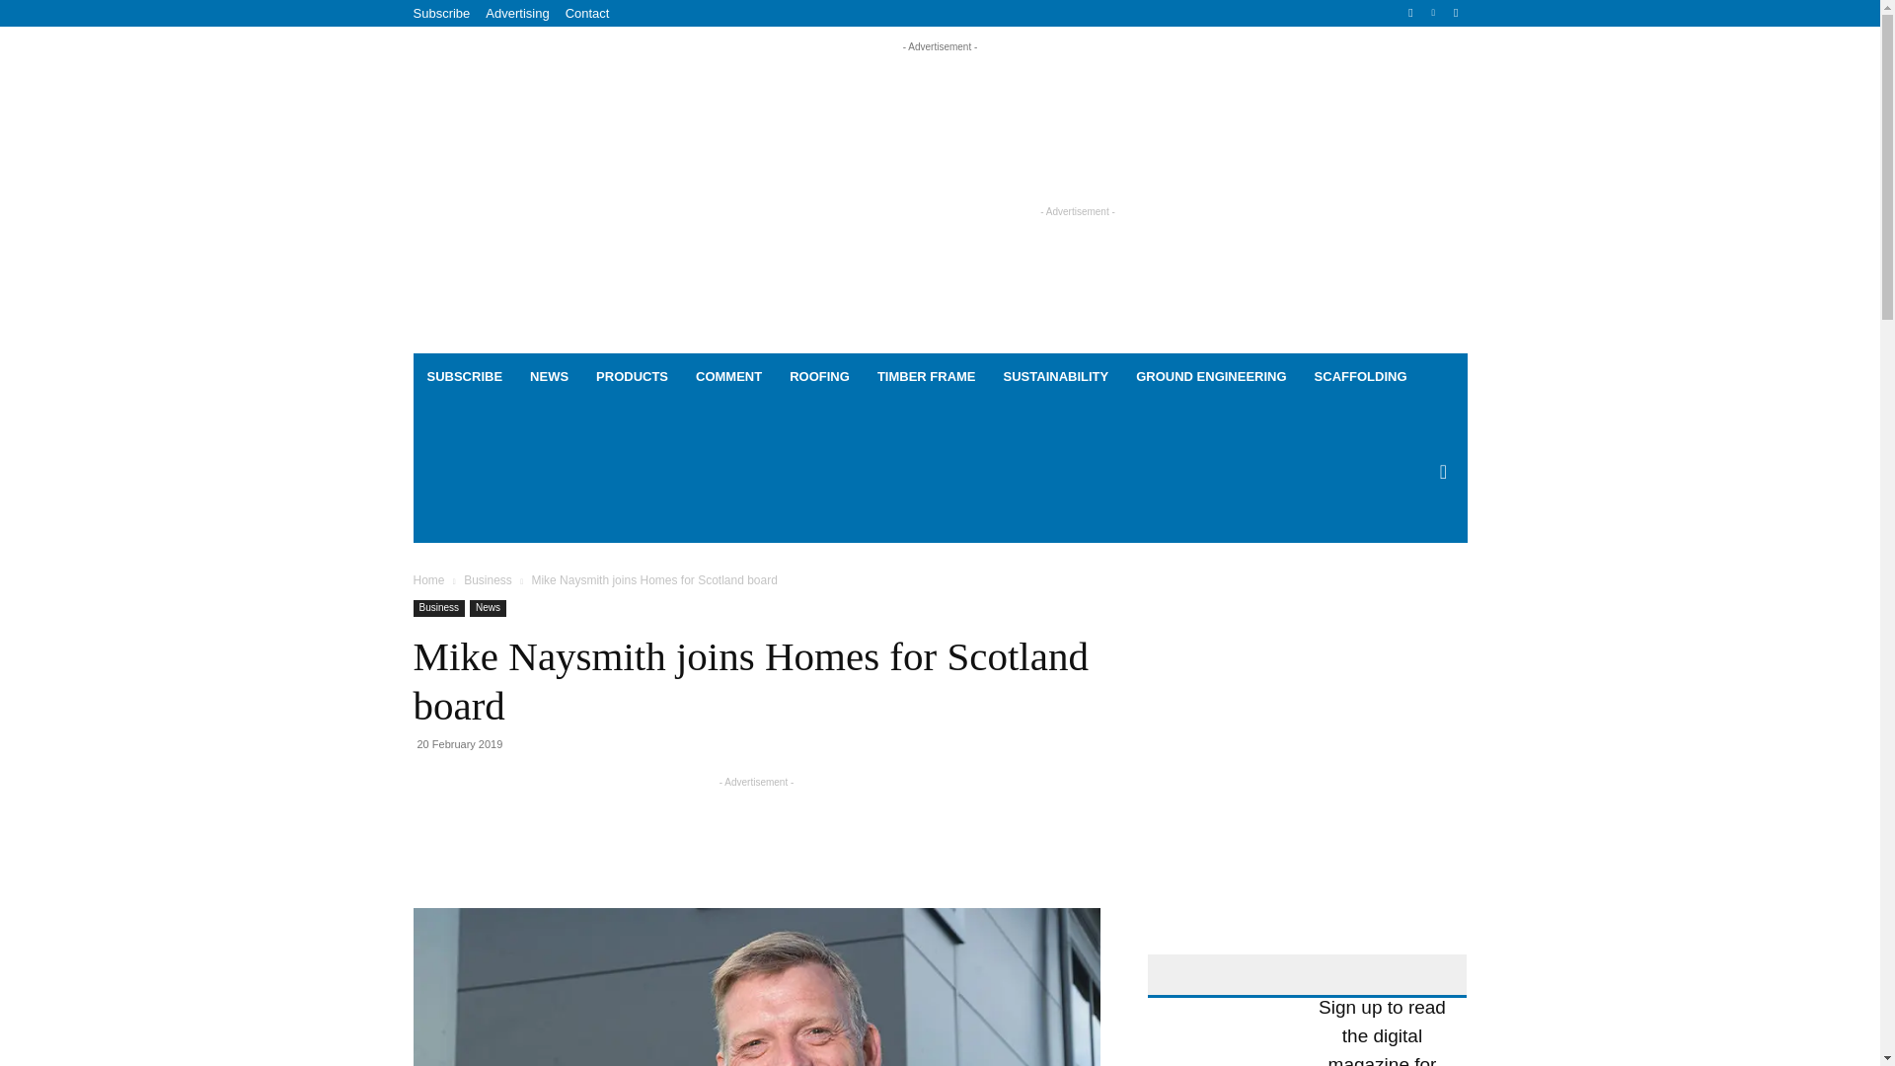 The image size is (1895, 1066). What do you see at coordinates (549, 377) in the screenshot?
I see `NEWS` at bounding box center [549, 377].